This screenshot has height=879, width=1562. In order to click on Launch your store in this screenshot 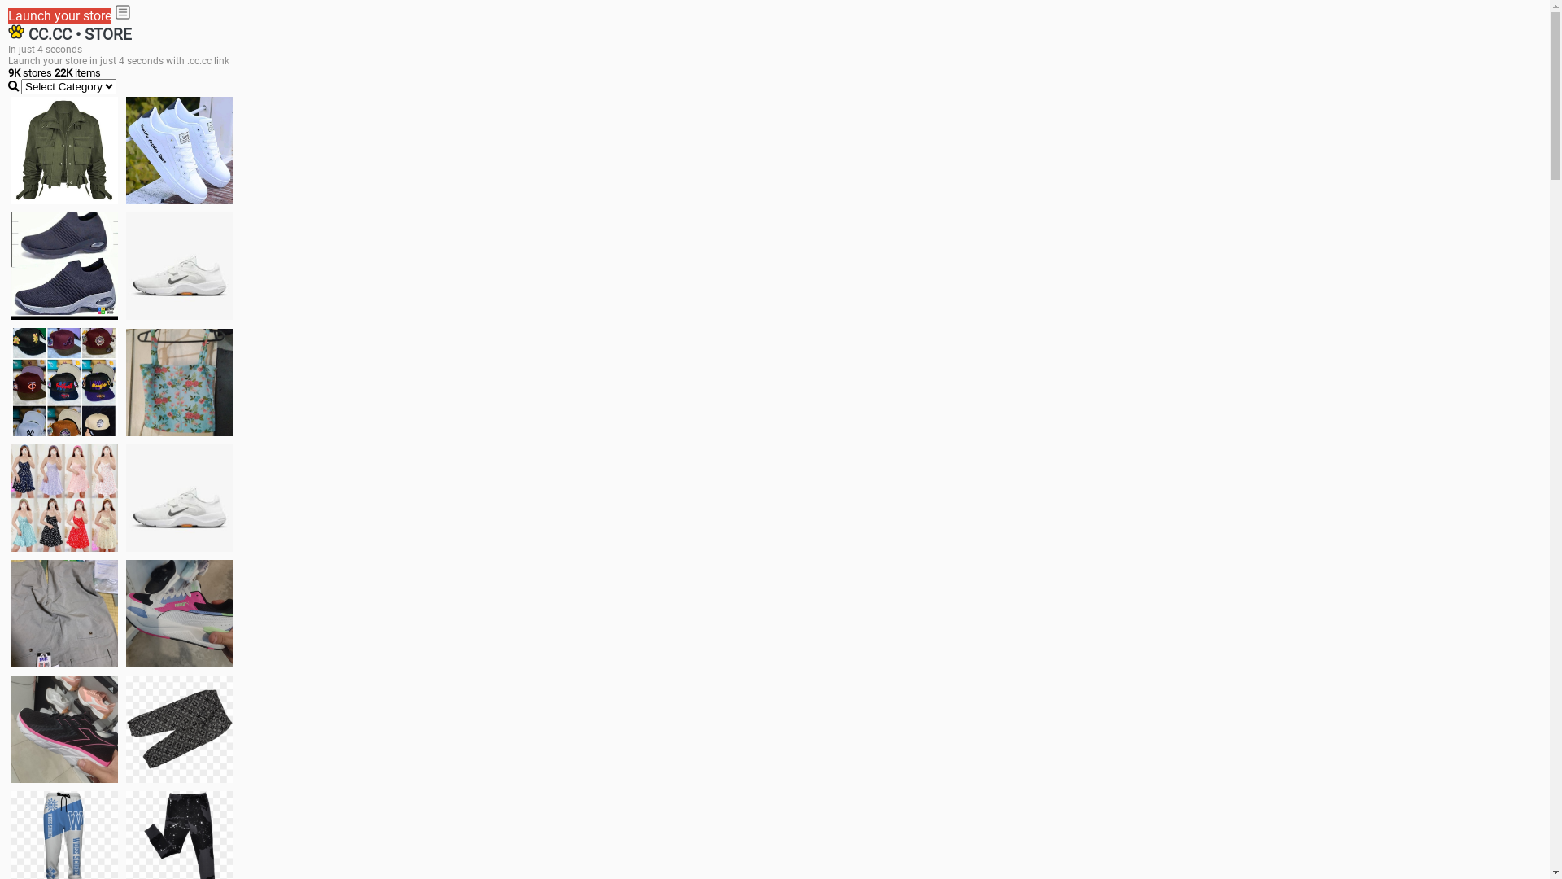, I will do `click(60, 16)`.